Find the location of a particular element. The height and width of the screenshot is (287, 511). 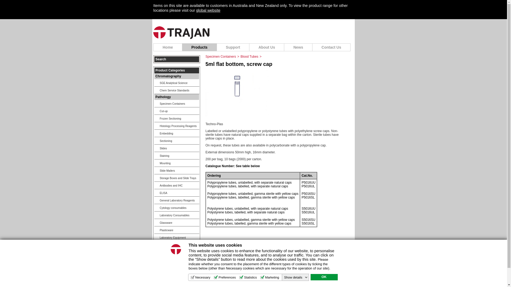

Antibodies and IHC is located at coordinates (177, 185).